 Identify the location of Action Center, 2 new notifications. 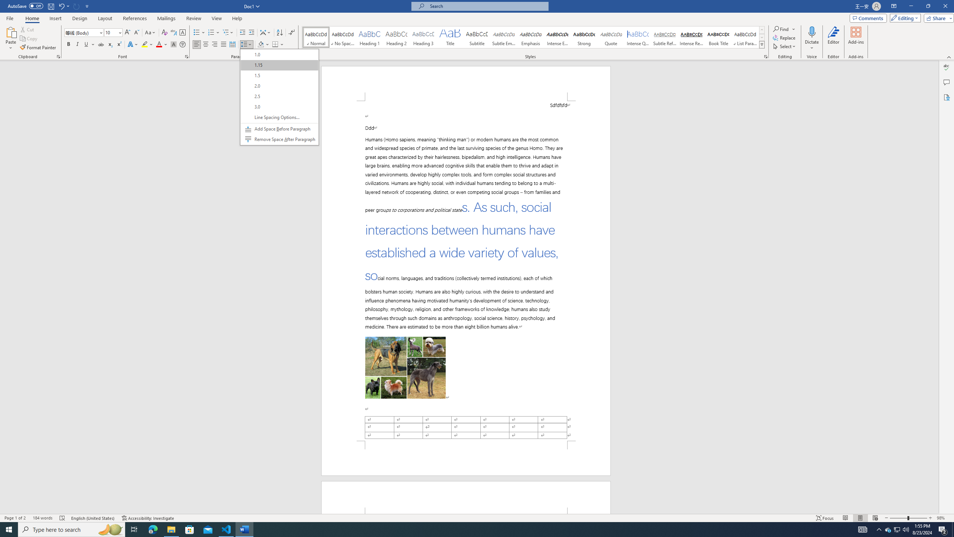
(943, 530).